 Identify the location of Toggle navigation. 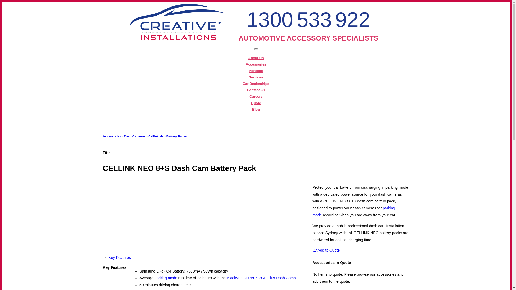
(256, 49).